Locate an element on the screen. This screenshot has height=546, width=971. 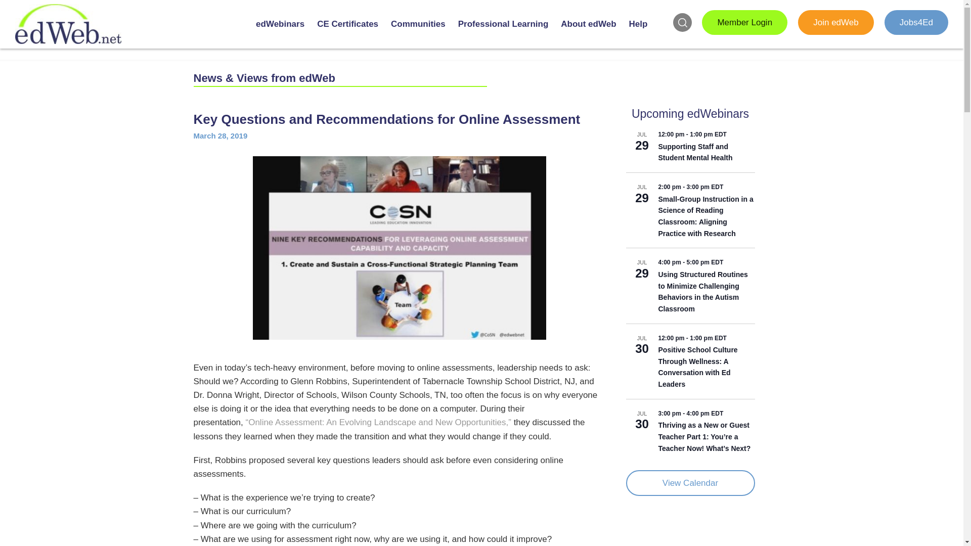
About edWeb is located at coordinates (589, 33).